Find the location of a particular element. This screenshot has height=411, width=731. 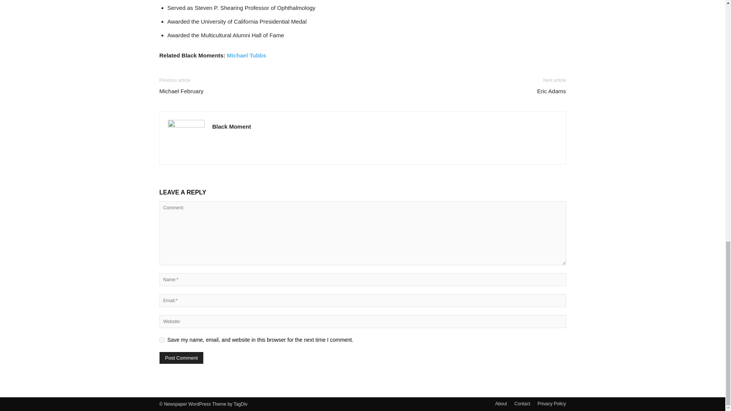

yes is located at coordinates (161, 339).